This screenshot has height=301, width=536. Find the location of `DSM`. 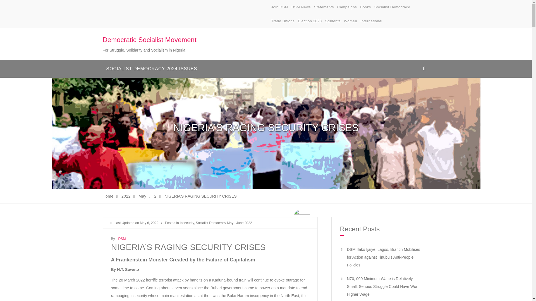

DSM is located at coordinates (122, 239).